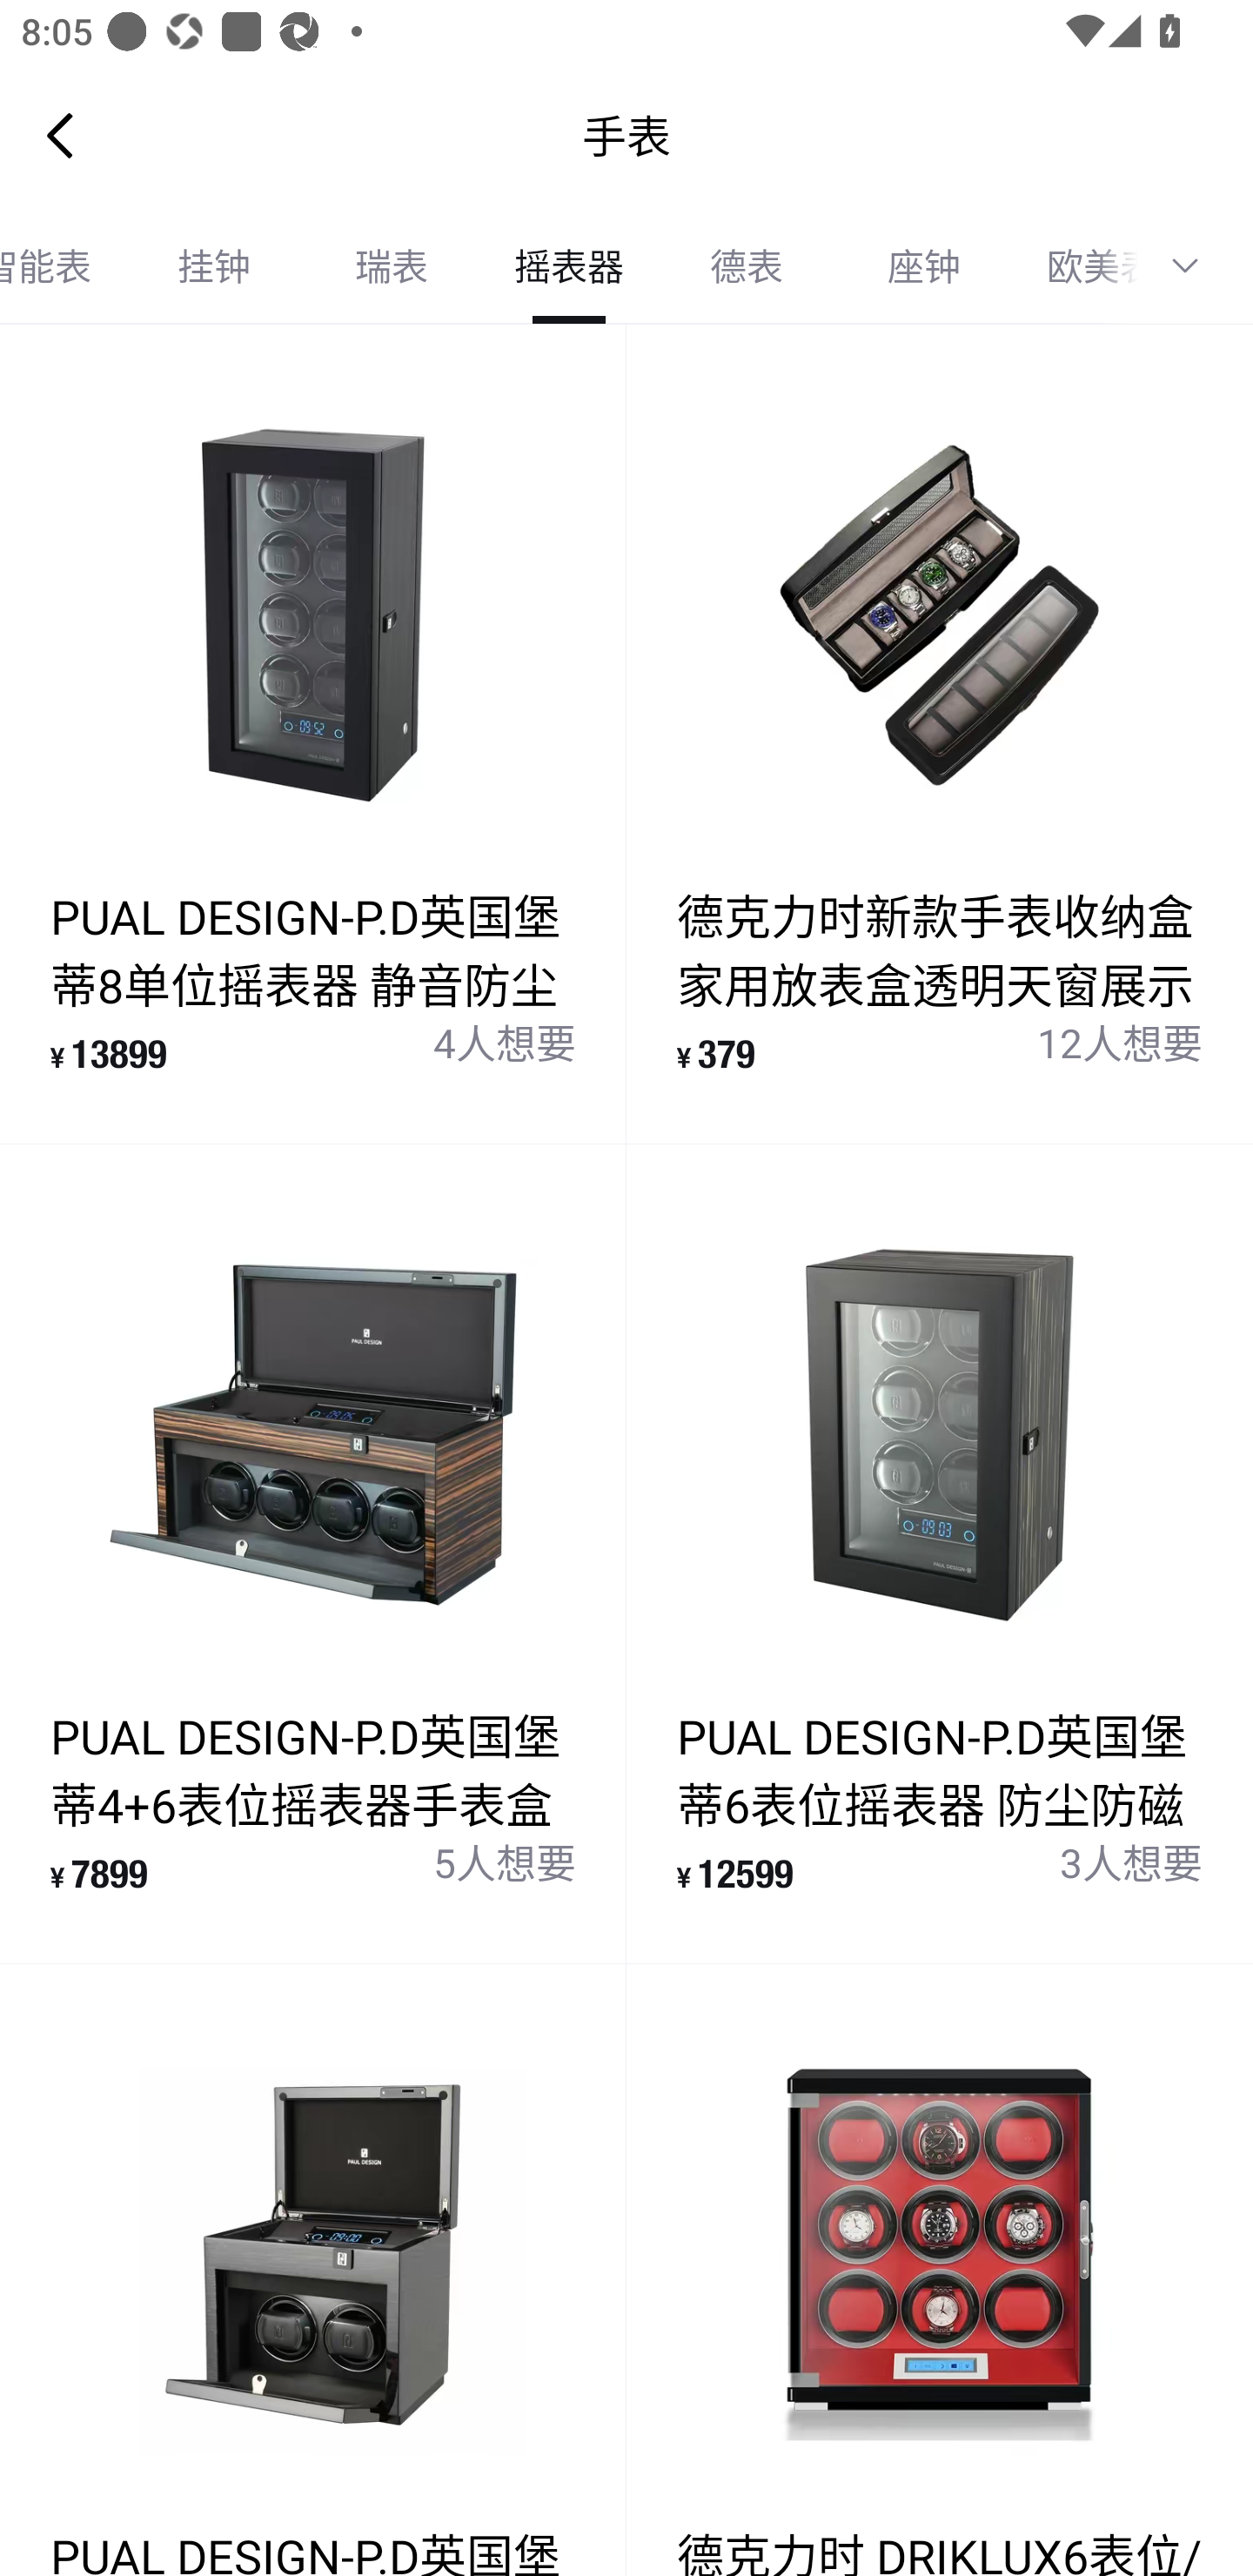 Image resolution: width=1253 pixels, height=2576 pixels. I want to click on , so click(1196, 266).